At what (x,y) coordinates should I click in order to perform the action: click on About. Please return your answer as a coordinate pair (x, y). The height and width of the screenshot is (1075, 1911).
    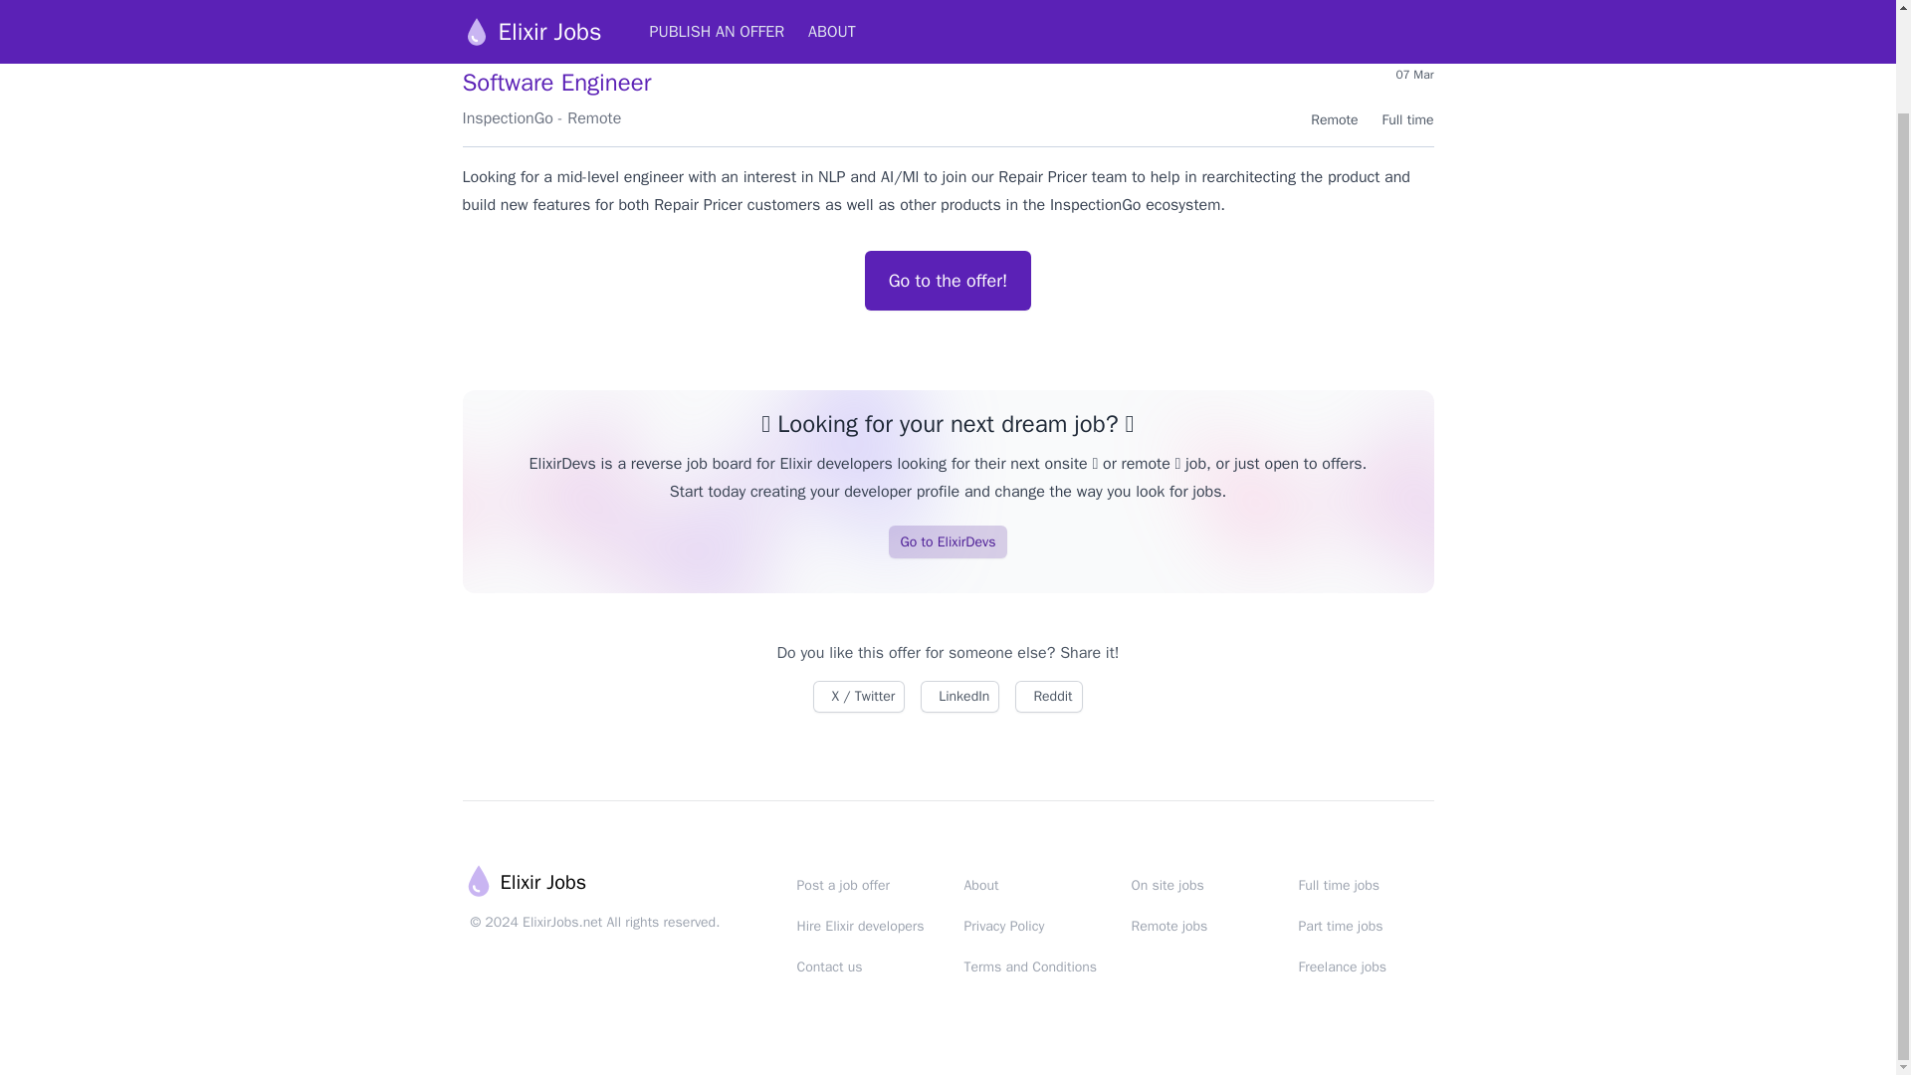
    Looking at the image, I should click on (979, 885).